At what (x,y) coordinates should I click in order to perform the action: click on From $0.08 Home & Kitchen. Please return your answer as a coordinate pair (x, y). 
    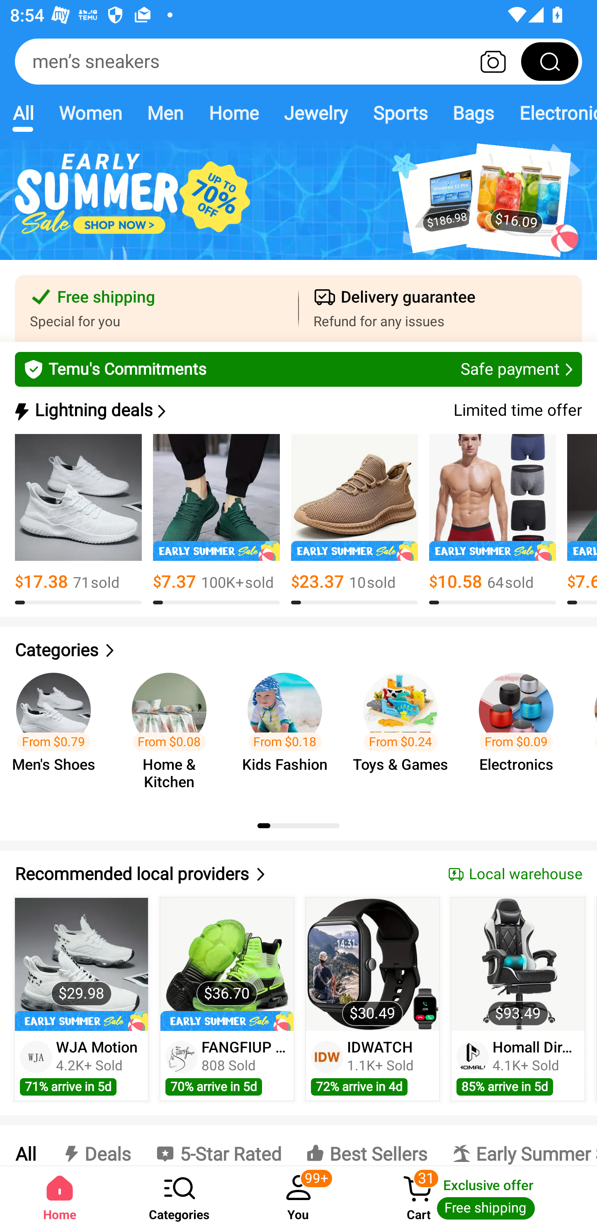
    Looking at the image, I should click on (173, 733).